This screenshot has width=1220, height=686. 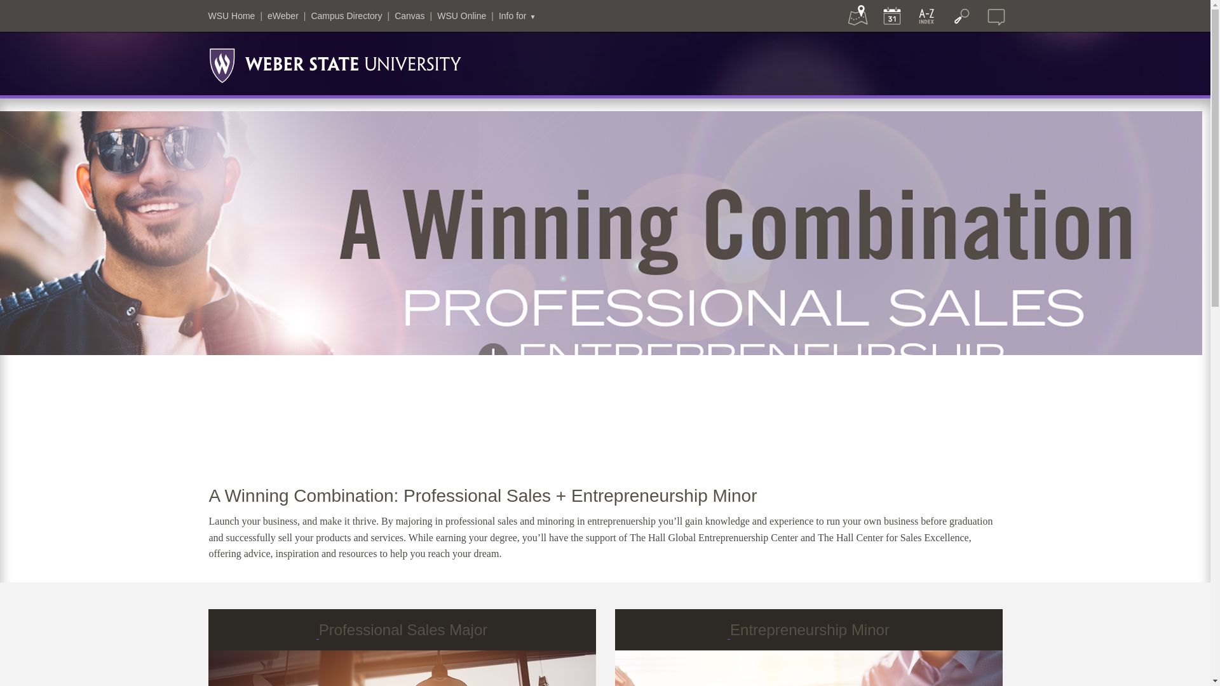 I want to click on WSU Home, so click(x=231, y=16).